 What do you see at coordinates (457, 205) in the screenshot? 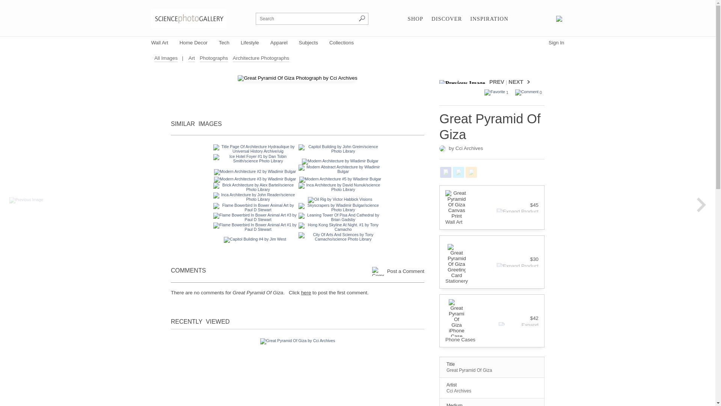
I see `Great Pyramid Of Giza Canvas Print` at bounding box center [457, 205].